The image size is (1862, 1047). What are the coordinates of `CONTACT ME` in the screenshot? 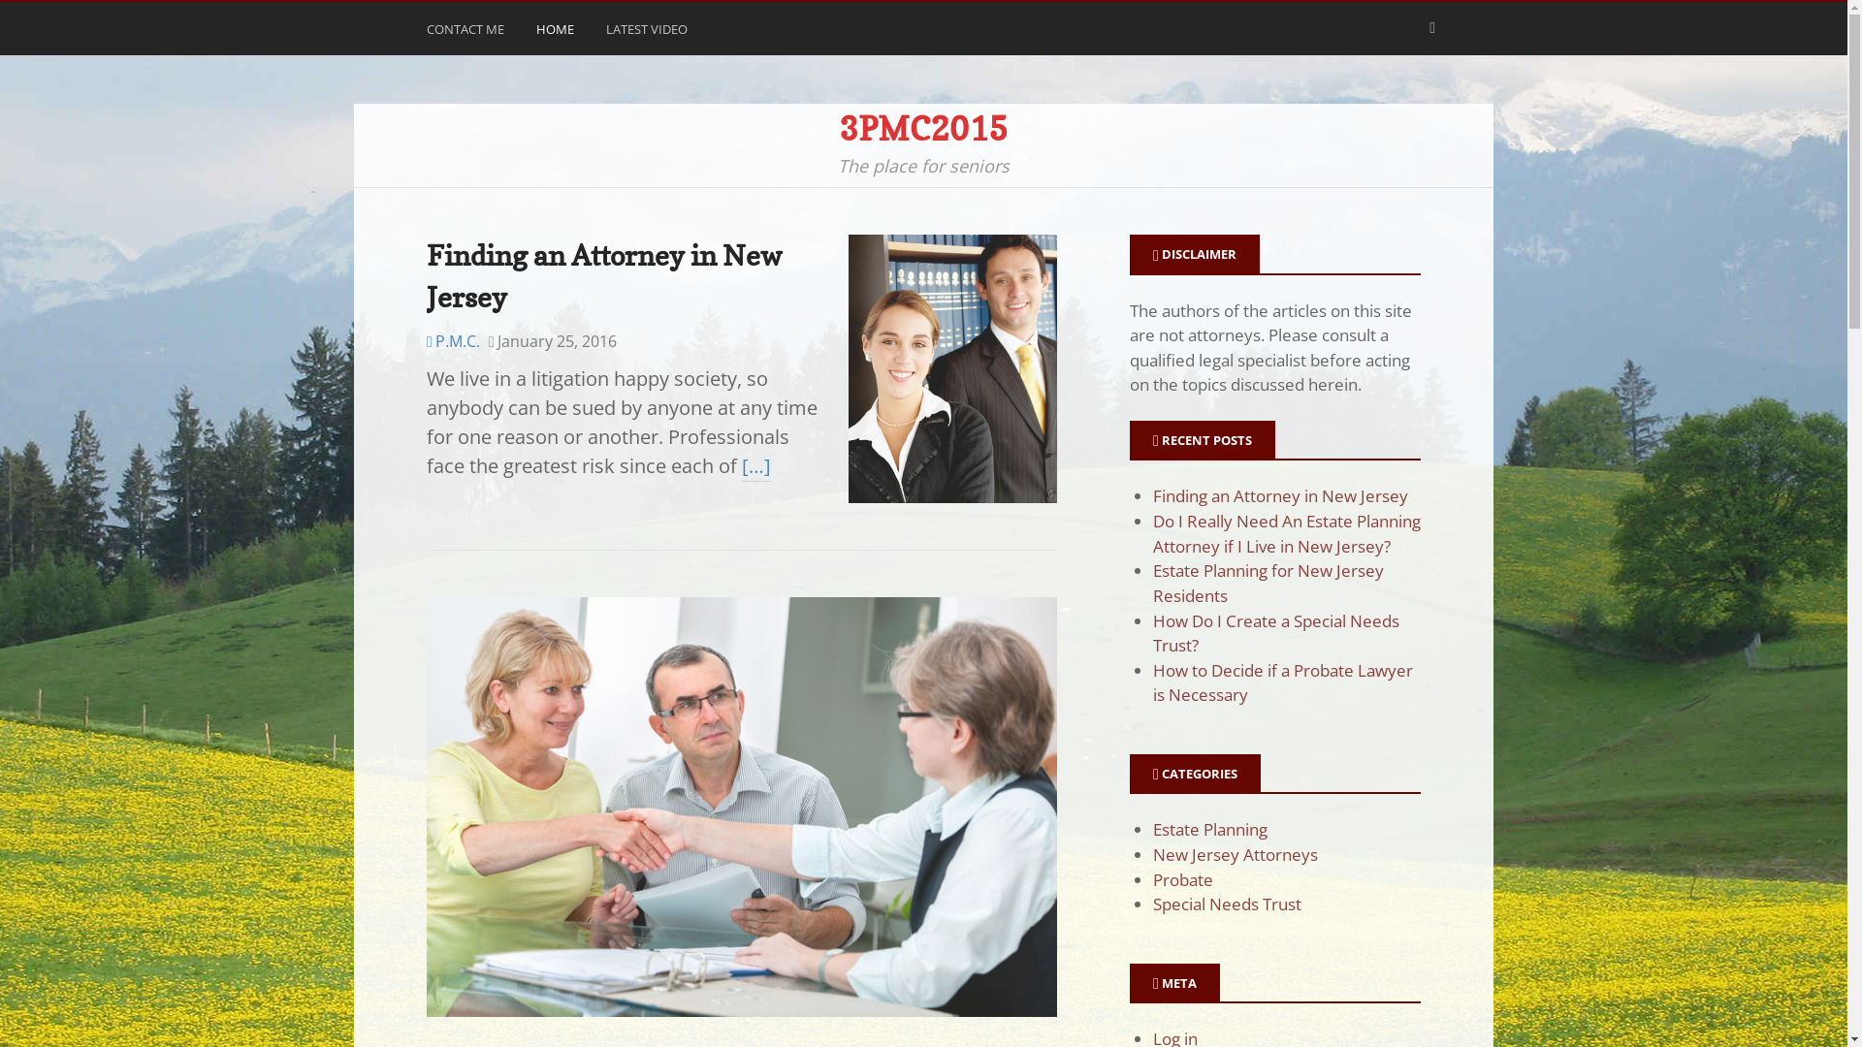 It's located at (467, 33).